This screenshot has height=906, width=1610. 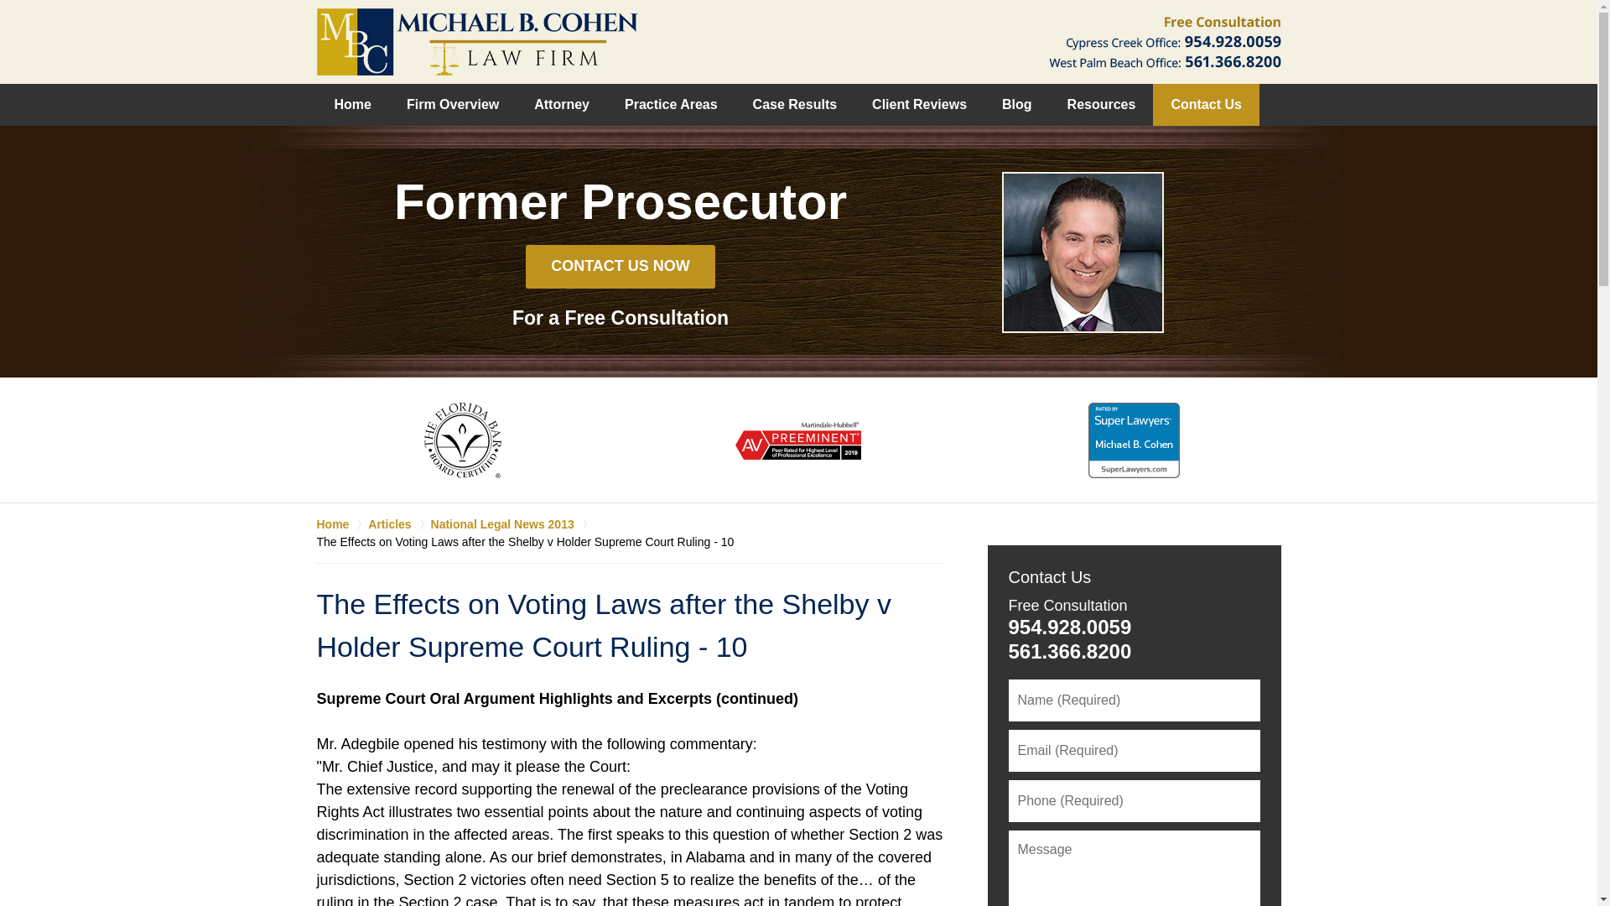 I want to click on Case Results, so click(x=795, y=105).